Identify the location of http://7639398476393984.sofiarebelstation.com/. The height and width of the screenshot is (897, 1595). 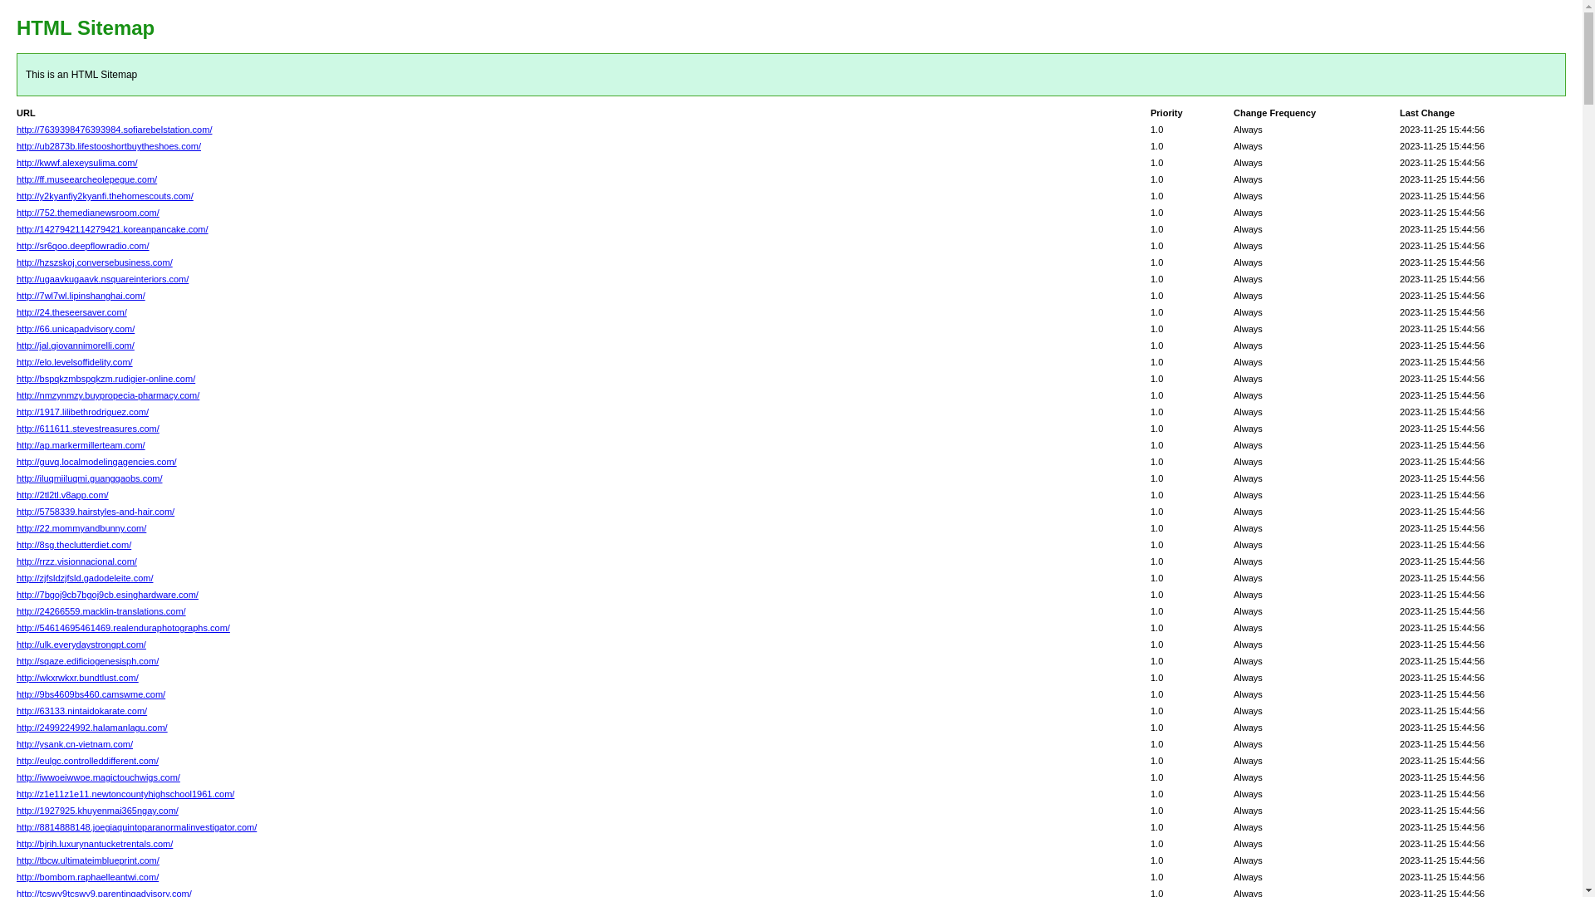
(115, 130).